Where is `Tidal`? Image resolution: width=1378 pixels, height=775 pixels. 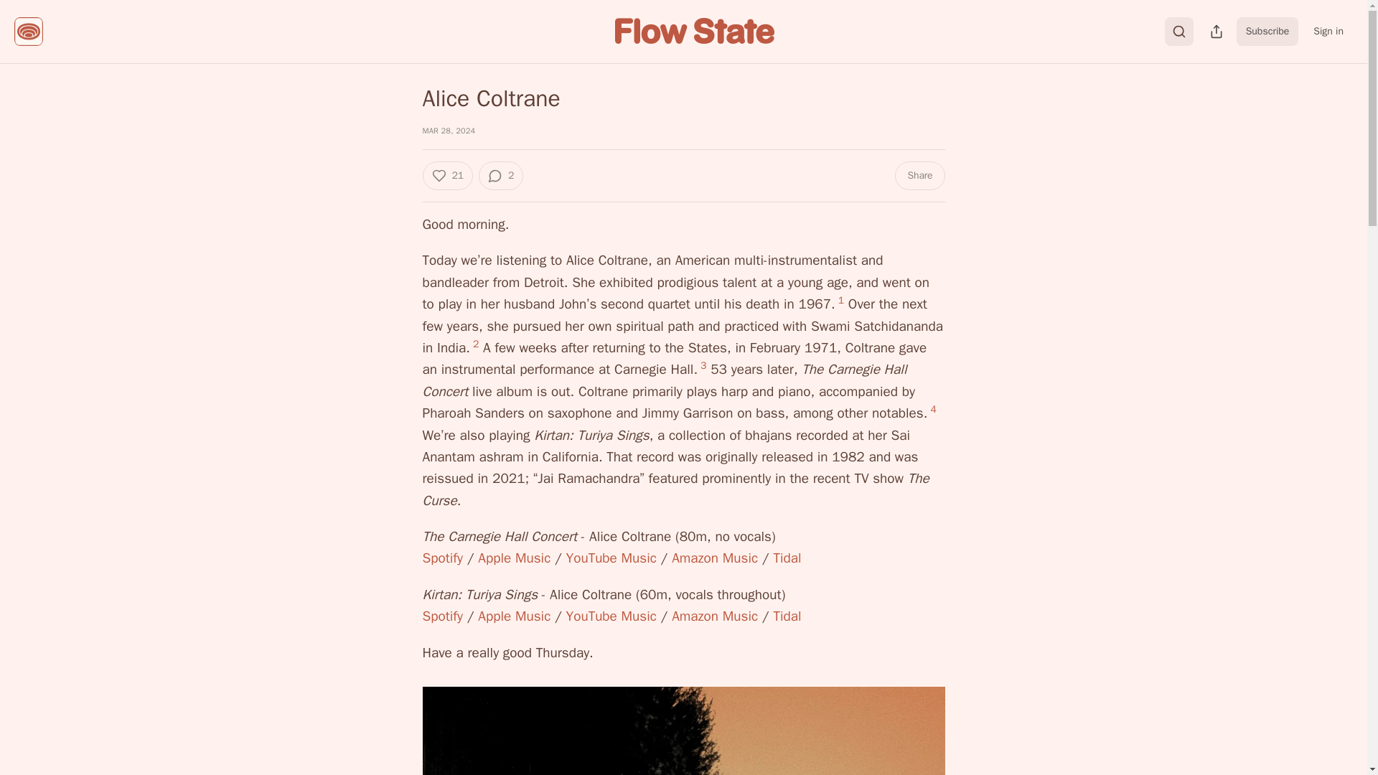 Tidal is located at coordinates (787, 558).